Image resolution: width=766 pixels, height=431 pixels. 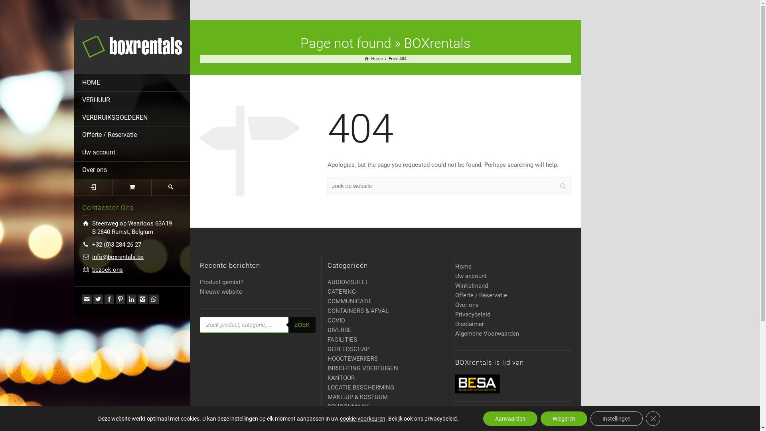 What do you see at coordinates (363, 419) in the screenshot?
I see `cookie-voorkeuren` at bounding box center [363, 419].